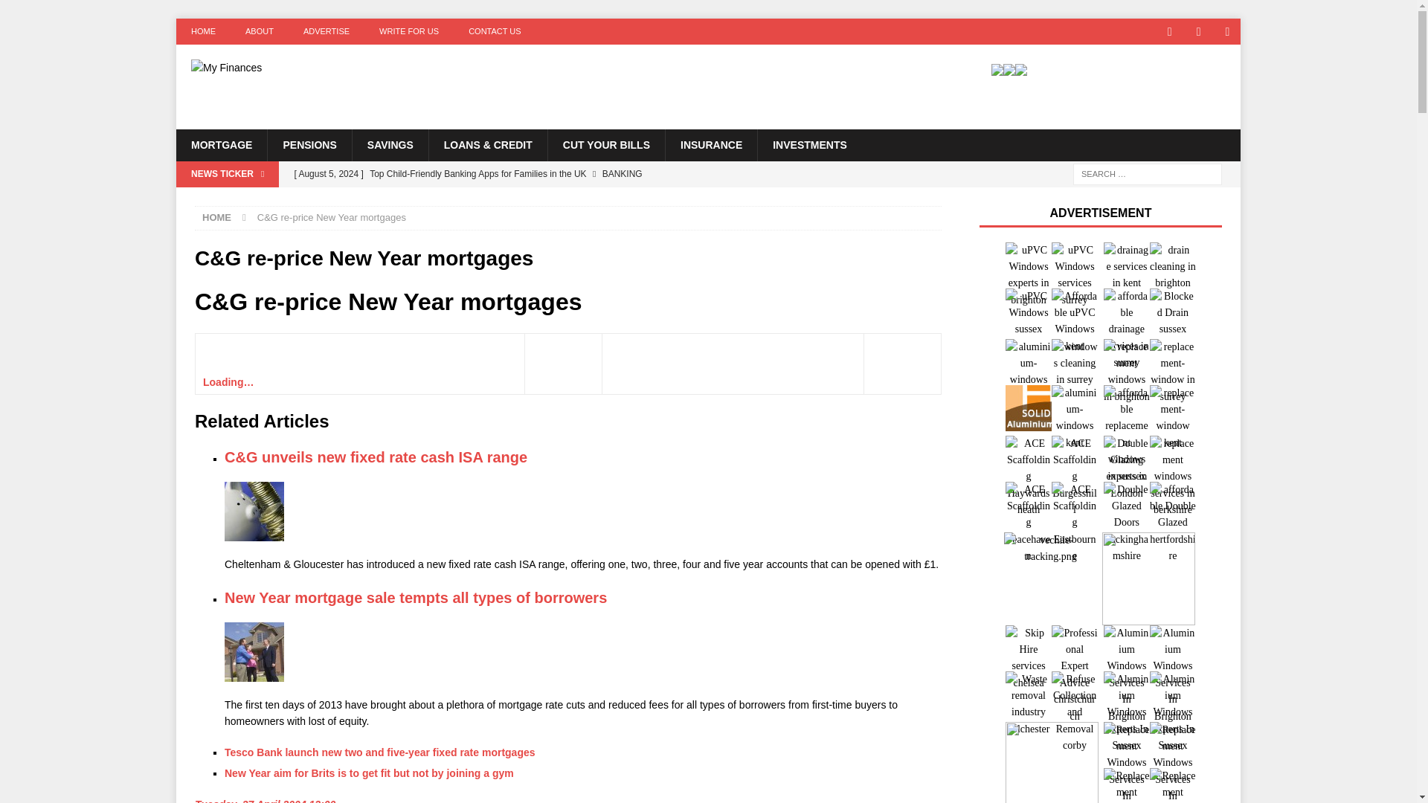 The height and width of the screenshot is (803, 1428). I want to click on 2013 has given optimism for first-time buyers so far, so click(254, 651).